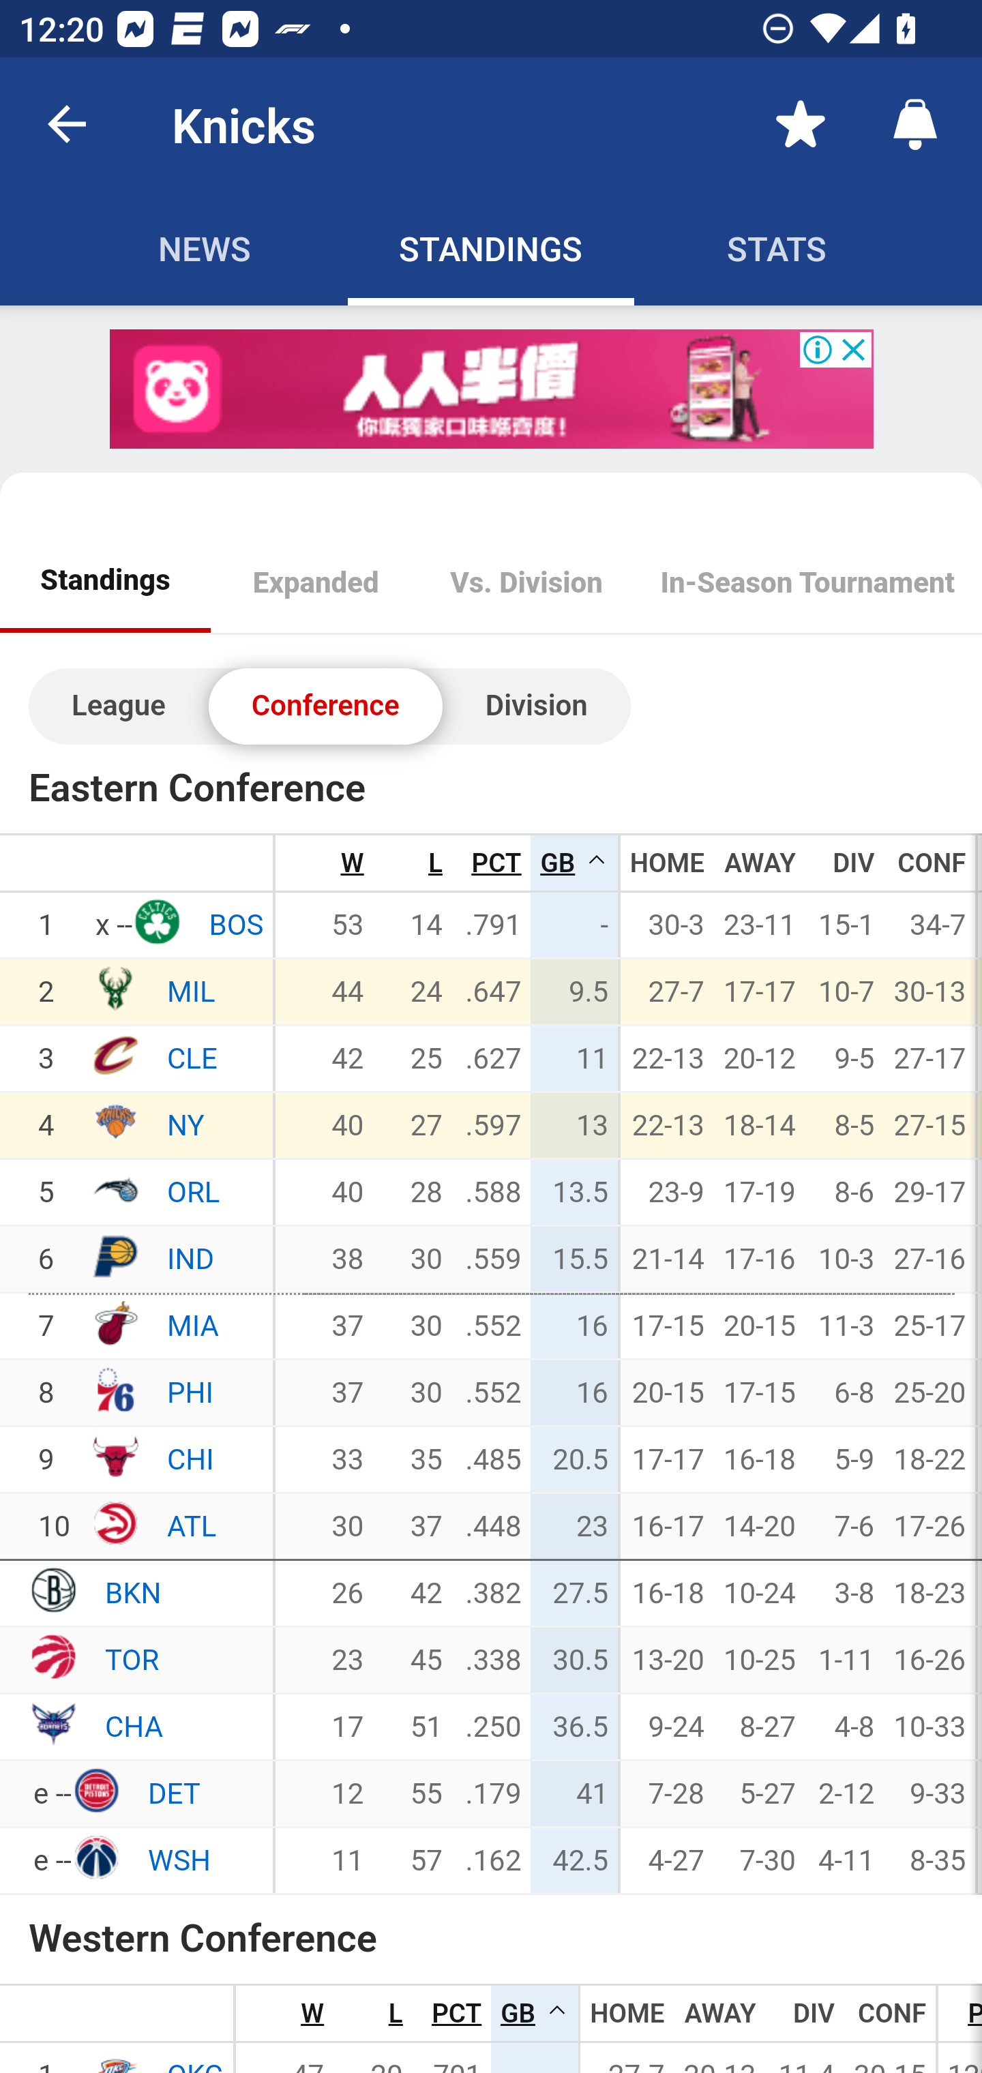  I want to click on IND Indiana Pacers, so click(191, 1259).